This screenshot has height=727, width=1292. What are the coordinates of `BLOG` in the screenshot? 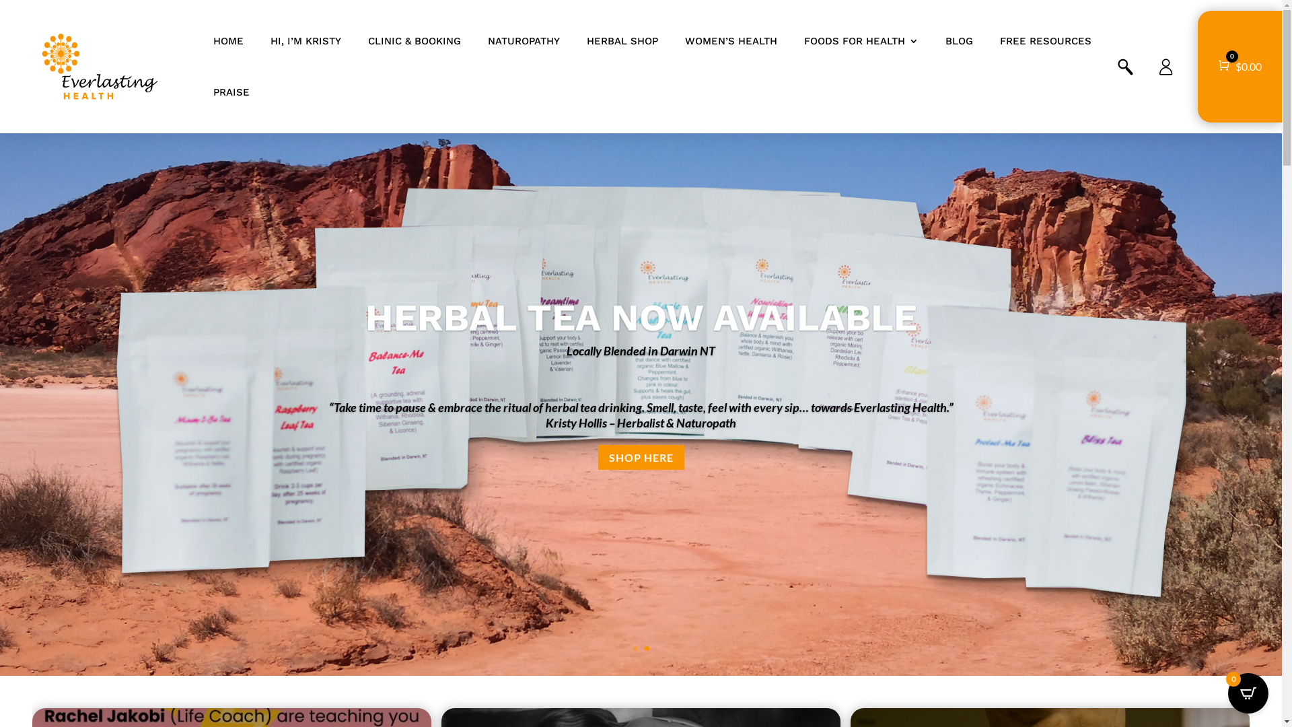 It's located at (960, 41).